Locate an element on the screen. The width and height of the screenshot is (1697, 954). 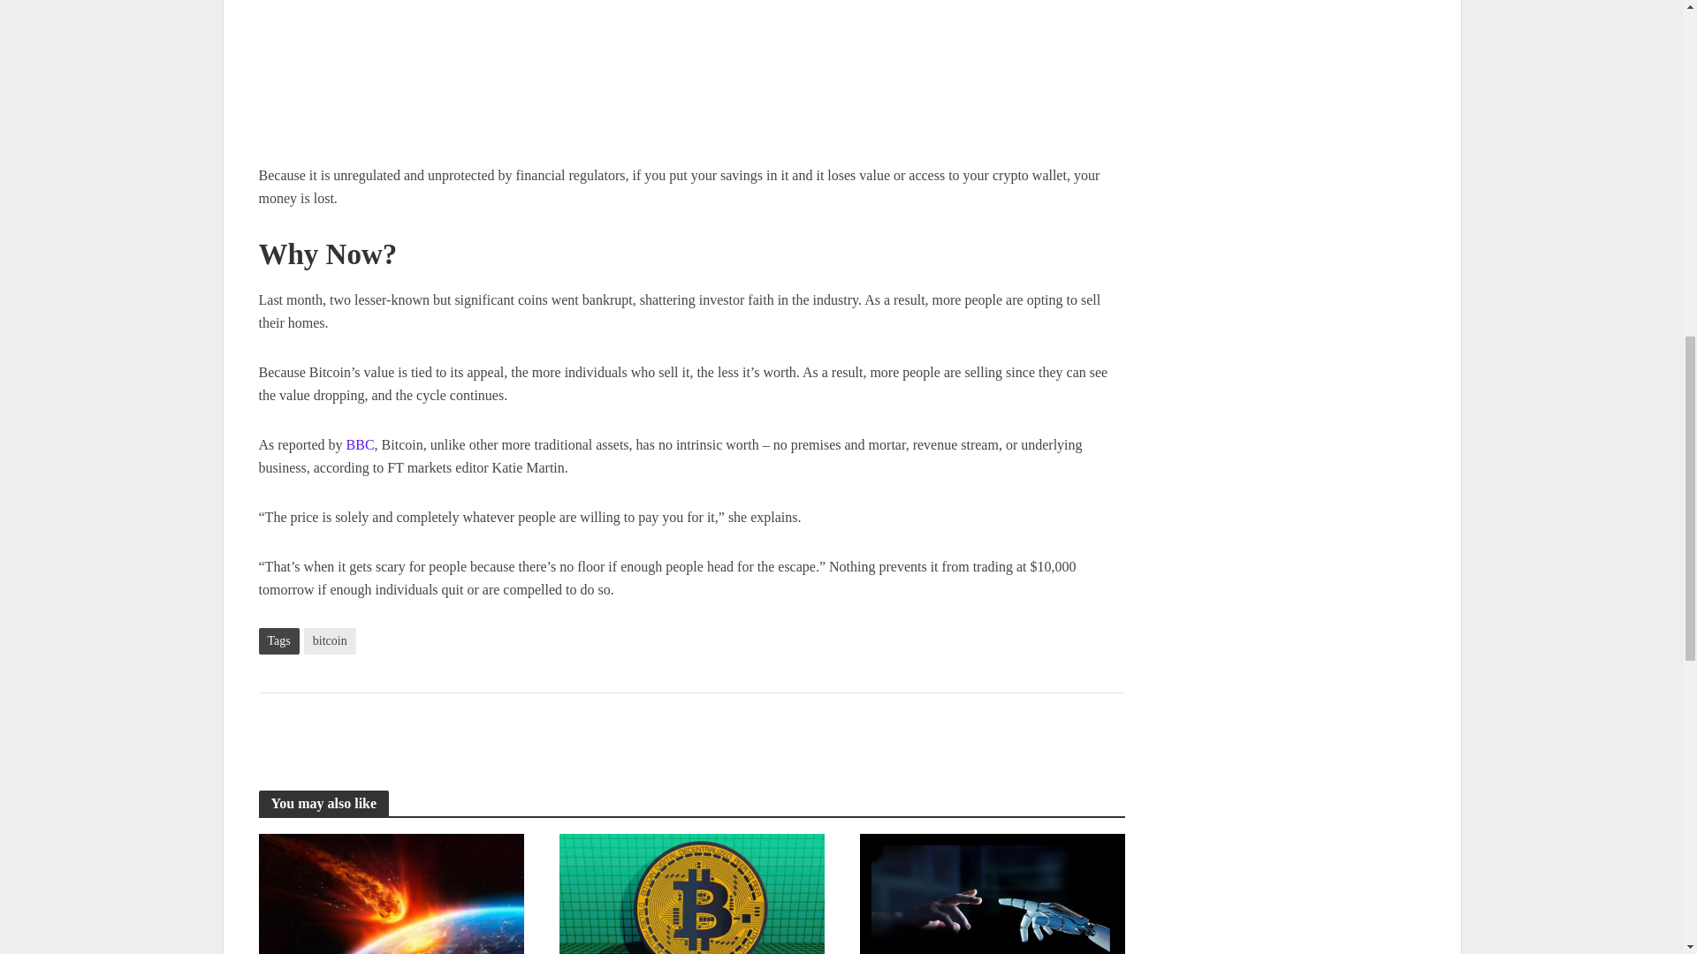
bitcoin is located at coordinates (330, 640).